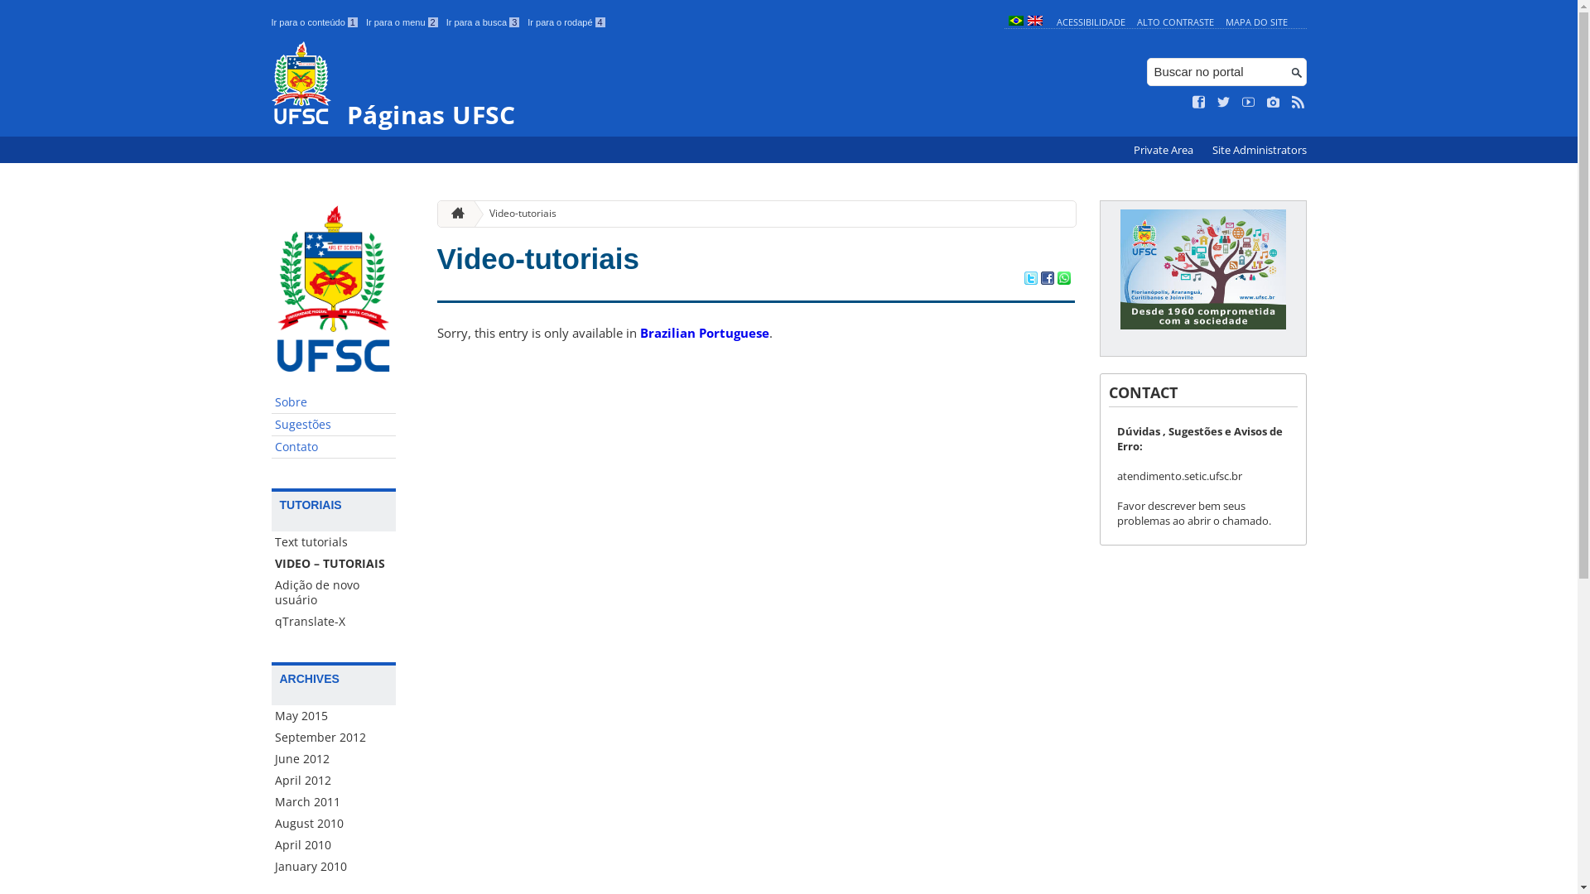 Image resolution: width=1590 pixels, height=894 pixels. Describe the element at coordinates (517, 214) in the screenshot. I see `Video-tutoriais` at that location.